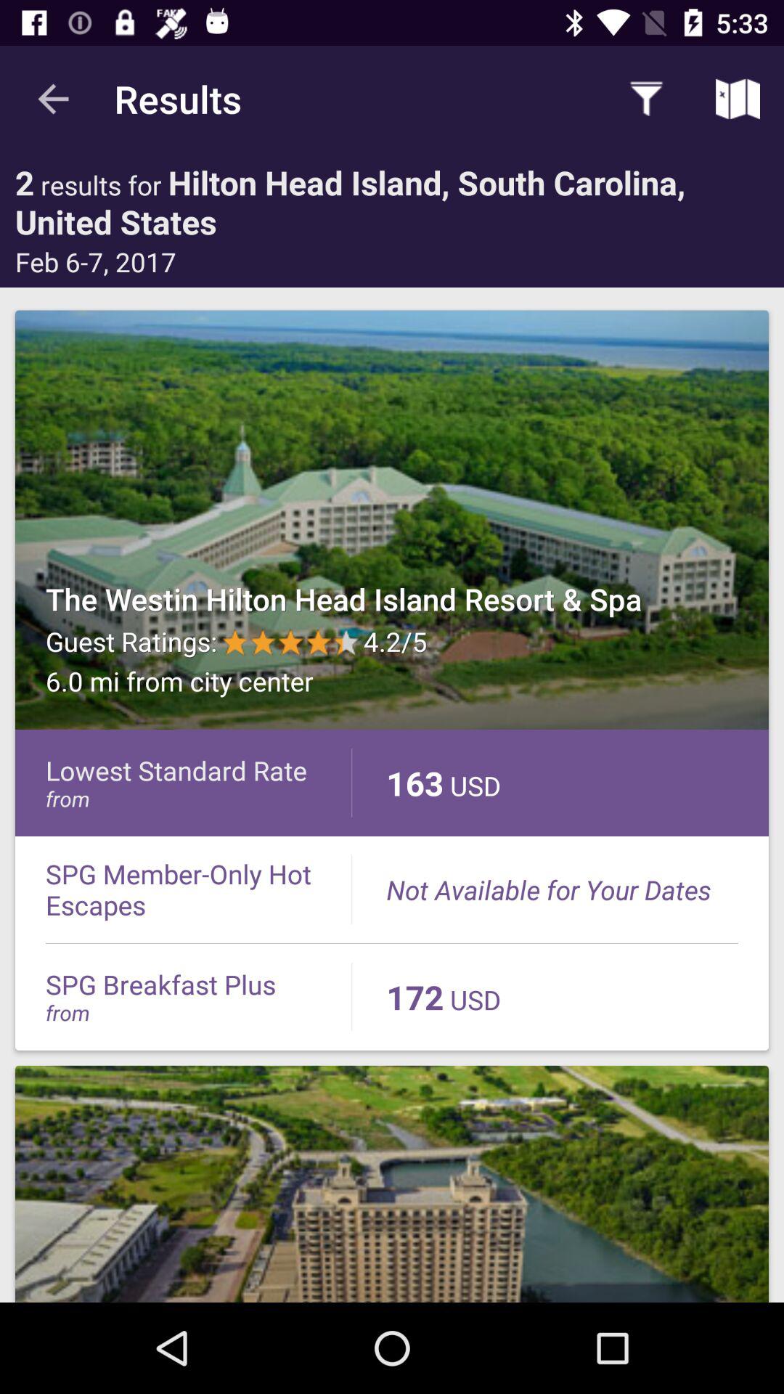 This screenshot has height=1394, width=784. What do you see at coordinates (392, 1183) in the screenshot?
I see `click link` at bounding box center [392, 1183].